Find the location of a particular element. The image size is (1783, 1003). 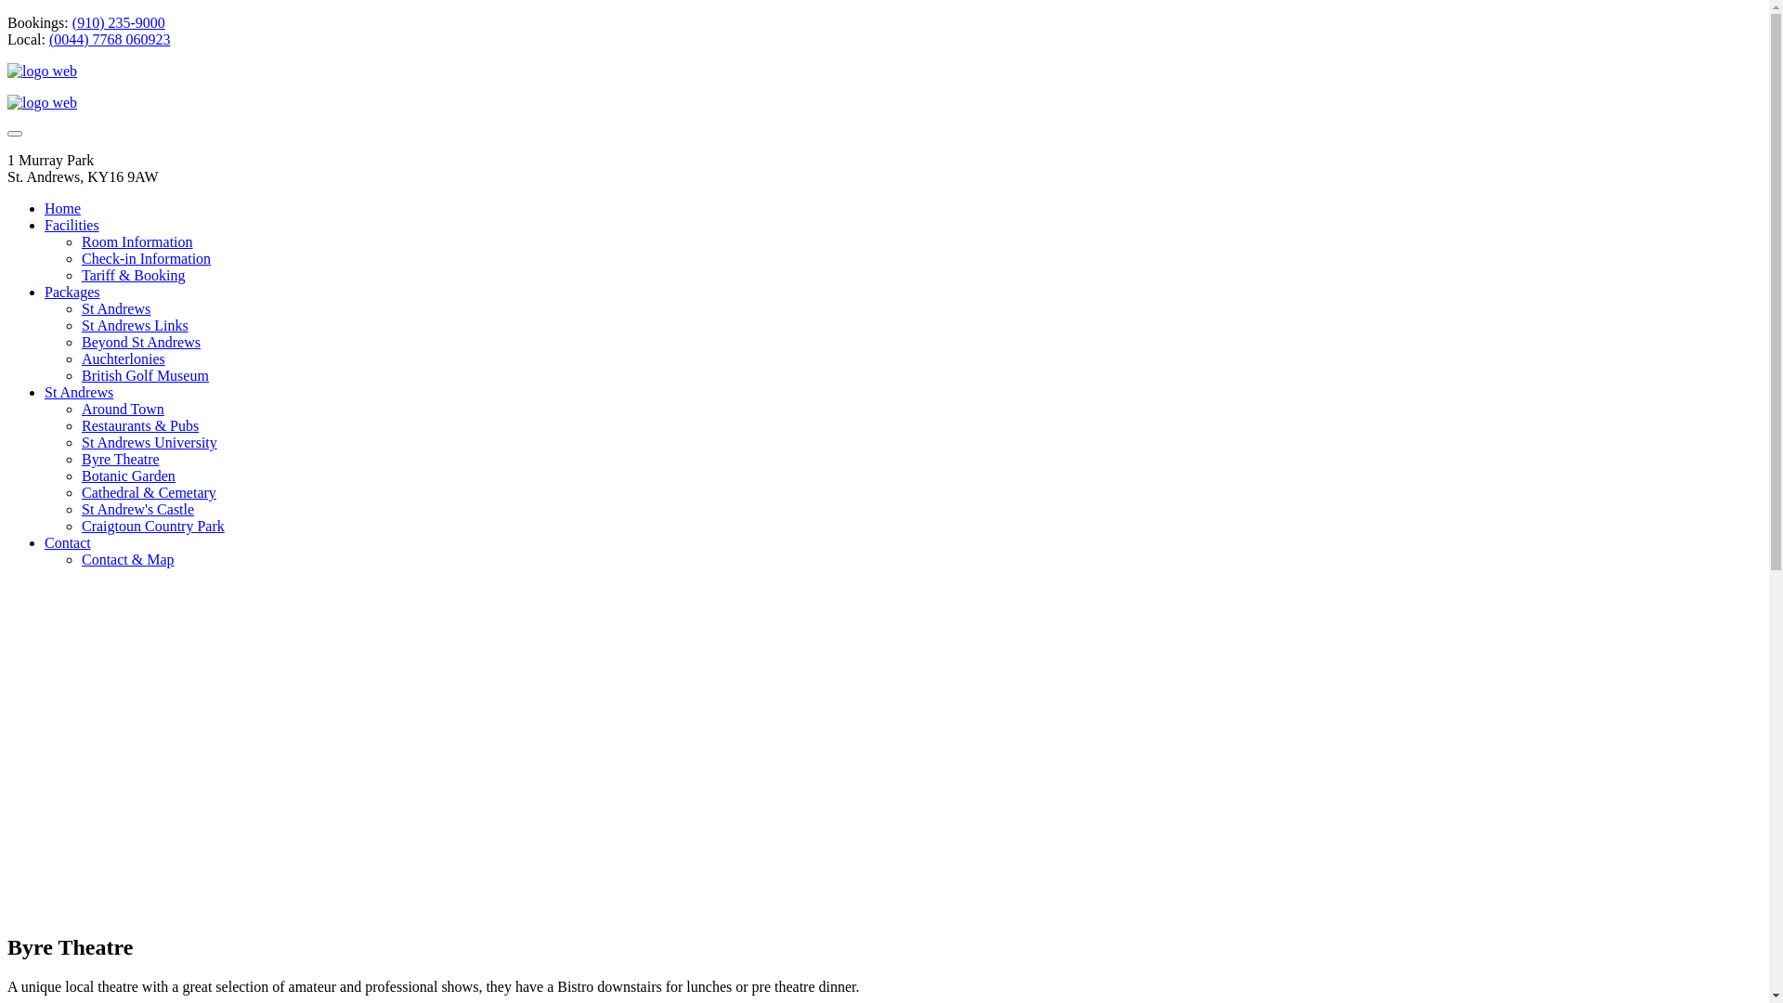

Facilities is located at coordinates (72, 225).